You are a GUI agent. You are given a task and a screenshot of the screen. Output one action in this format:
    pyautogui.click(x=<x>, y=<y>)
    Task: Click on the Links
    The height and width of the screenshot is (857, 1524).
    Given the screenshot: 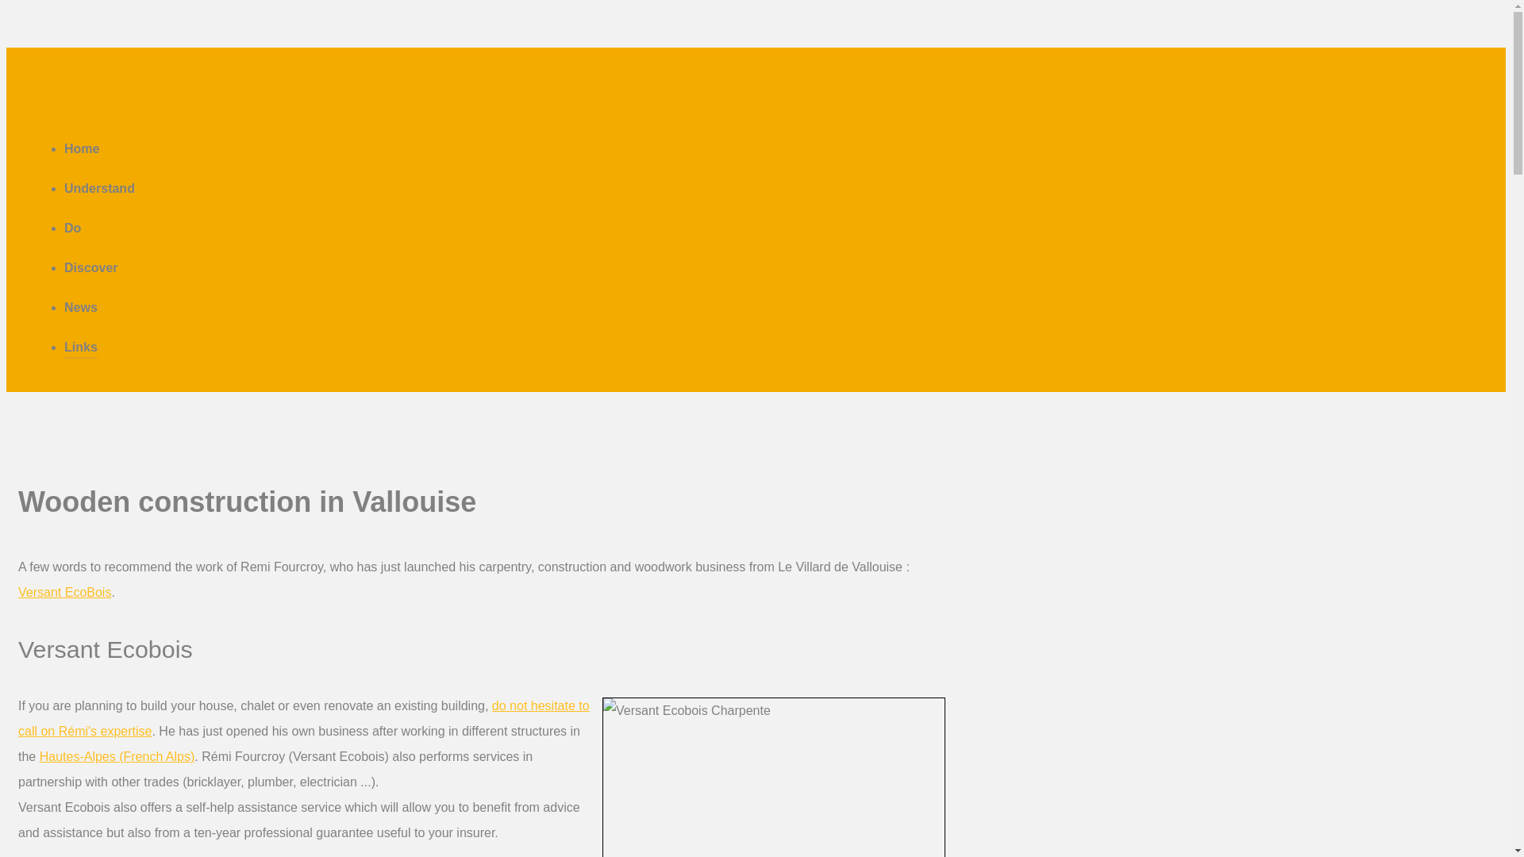 What is the action you would take?
    pyautogui.click(x=80, y=348)
    